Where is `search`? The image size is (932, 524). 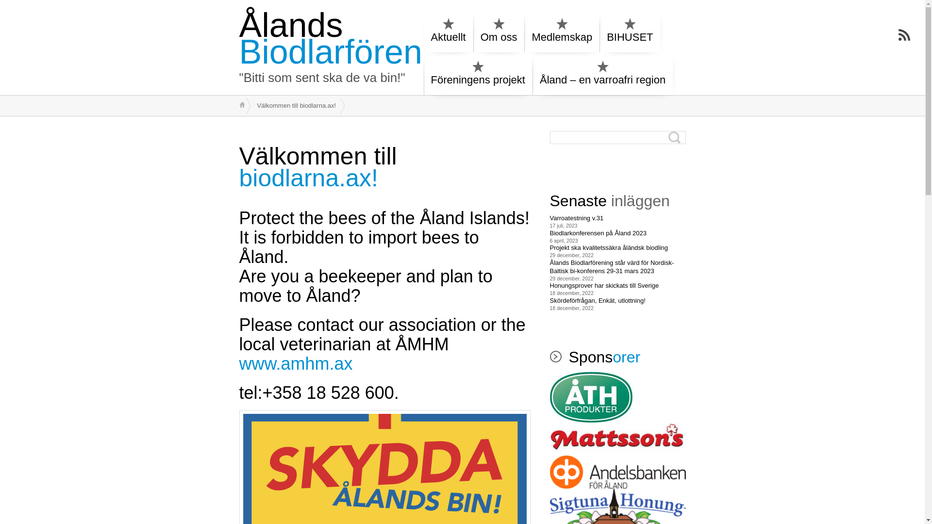 search is located at coordinates (7, 7).